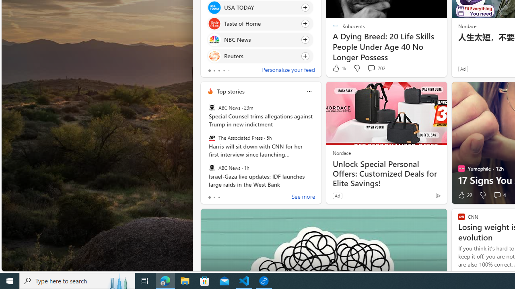  What do you see at coordinates (214, 7) in the screenshot?
I see `USA TODAY` at bounding box center [214, 7].